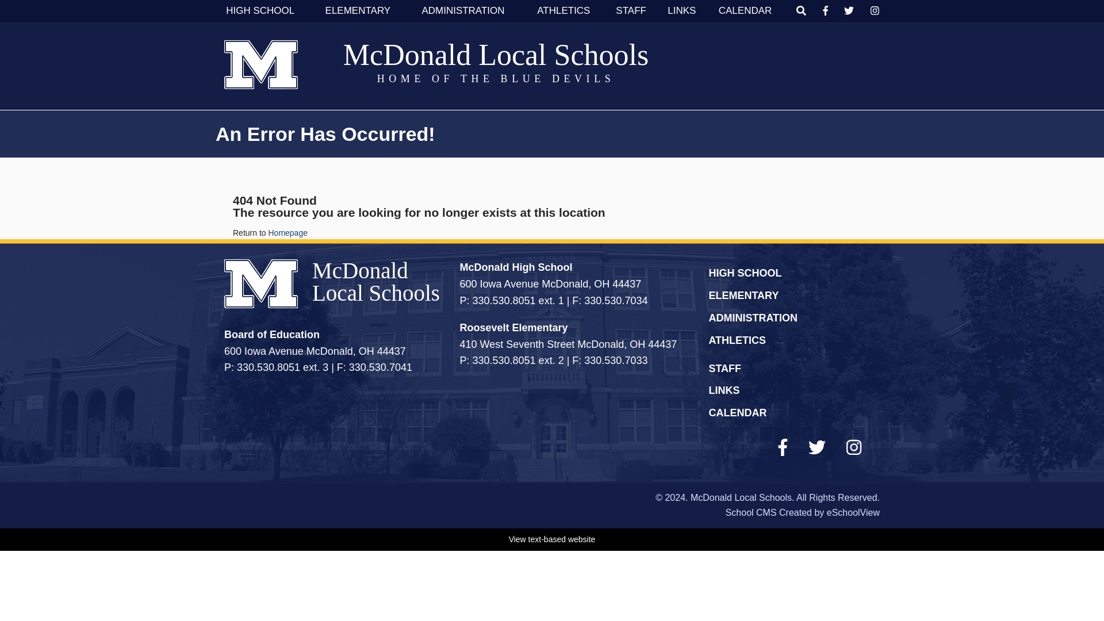 The image size is (1104, 621). Describe the element at coordinates (496, 55) in the screenshot. I see `McDonald Local Schools` at that location.